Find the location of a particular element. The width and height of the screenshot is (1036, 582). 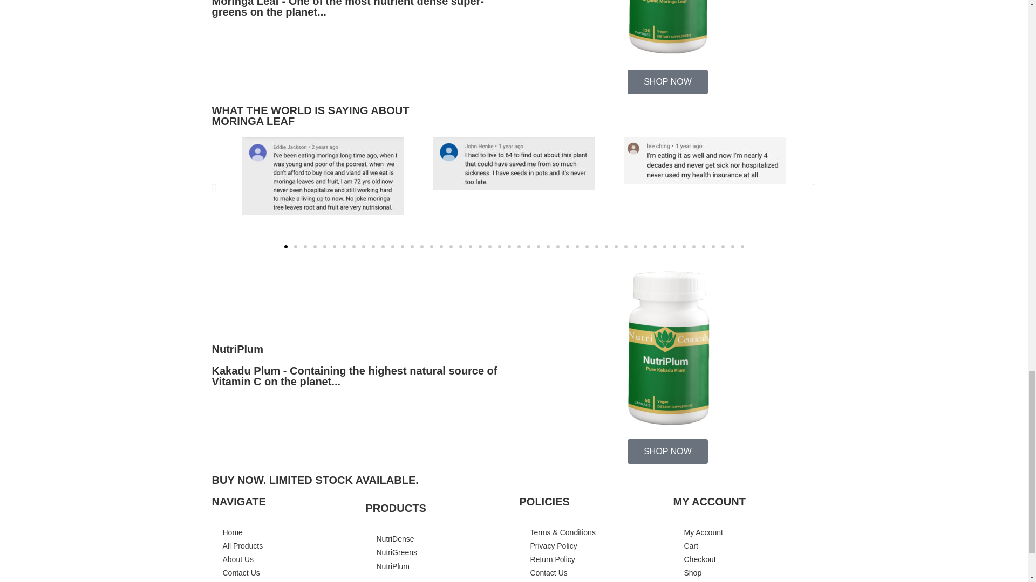

SHOP NOW is located at coordinates (667, 452).